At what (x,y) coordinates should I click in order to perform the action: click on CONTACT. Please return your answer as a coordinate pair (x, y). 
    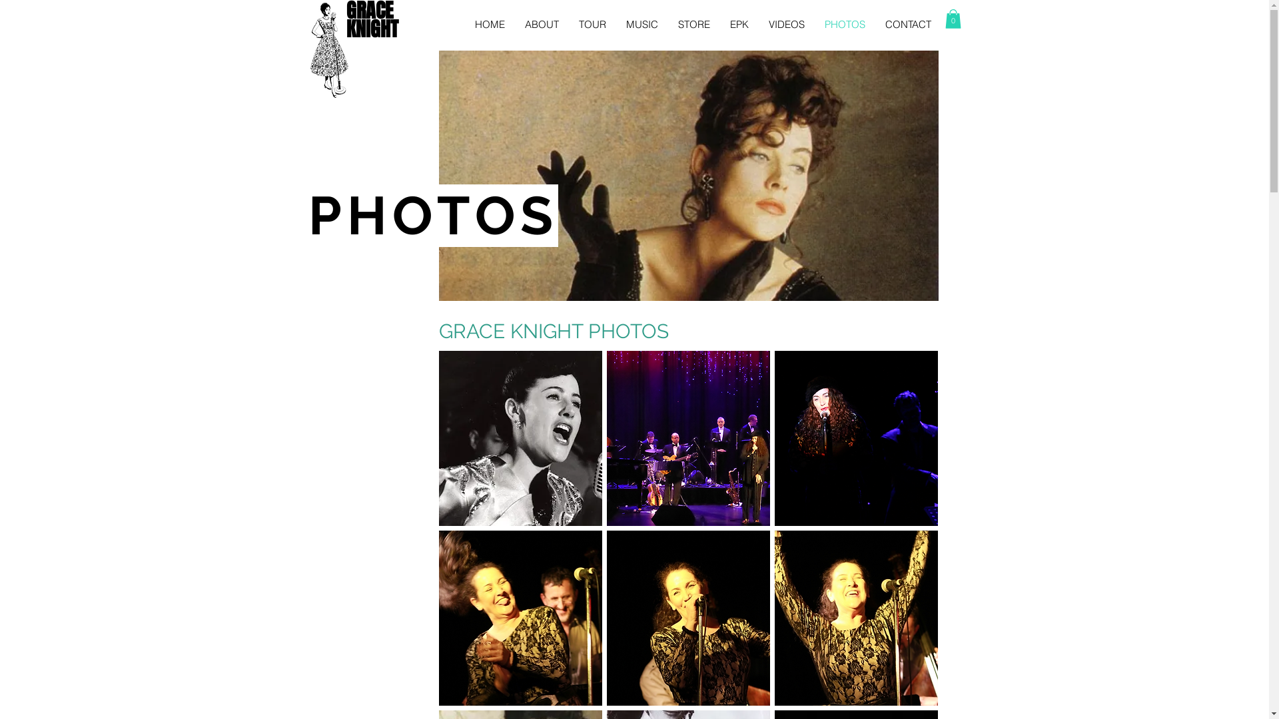
    Looking at the image, I should click on (909, 24).